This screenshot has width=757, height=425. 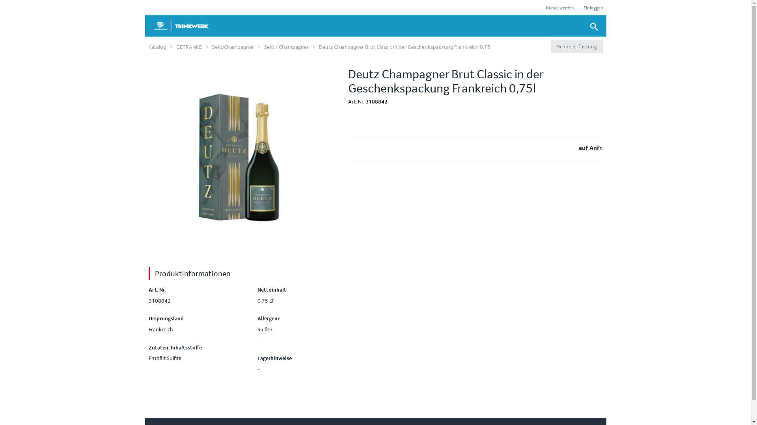 What do you see at coordinates (576, 46) in the screenshot?
I see `Schnellerfassung` at bounding box center [576, 46].